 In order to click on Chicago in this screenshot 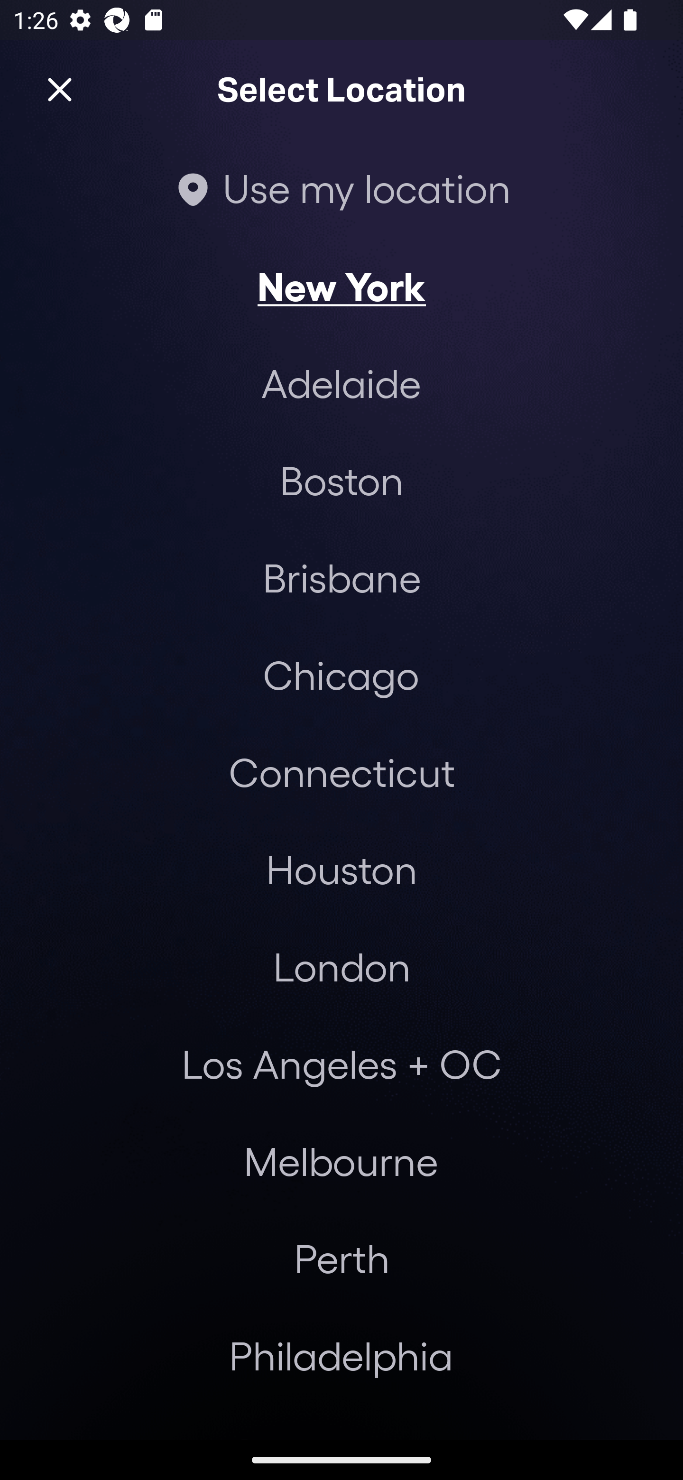, I will do `click(341, 675)`.